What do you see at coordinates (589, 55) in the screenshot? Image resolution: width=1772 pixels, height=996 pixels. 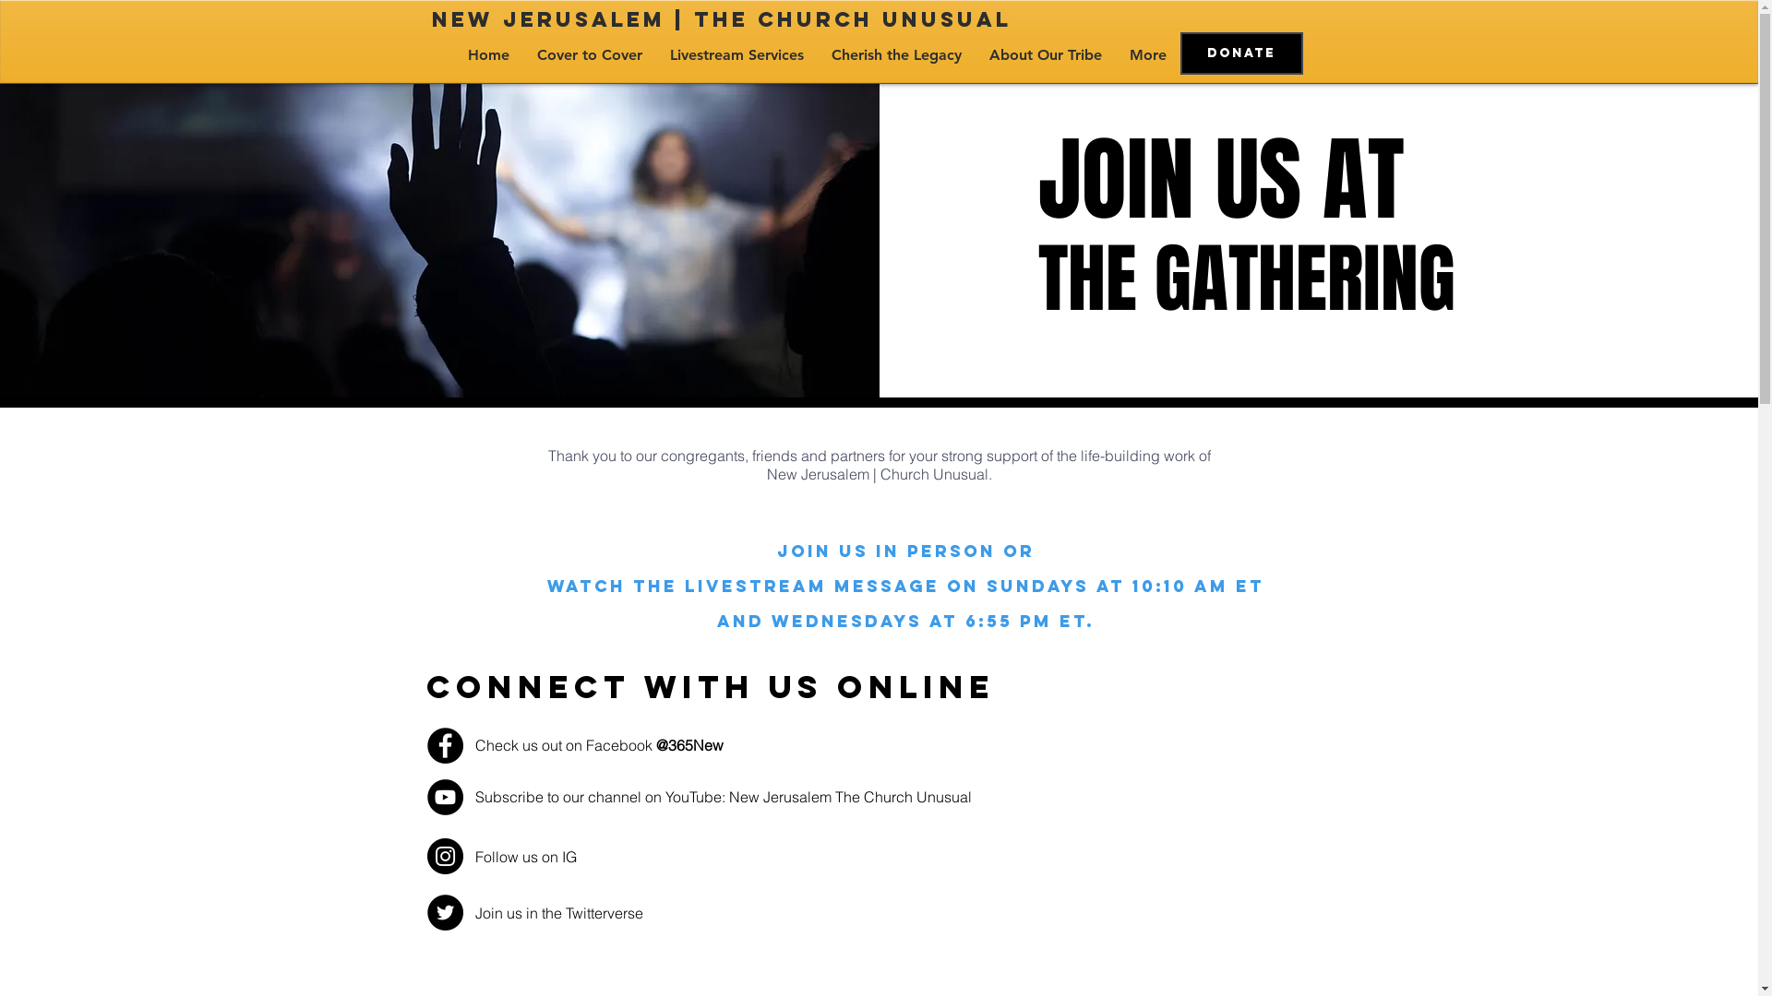 I see `Cover to Cover` at bounding box center [589, 55].